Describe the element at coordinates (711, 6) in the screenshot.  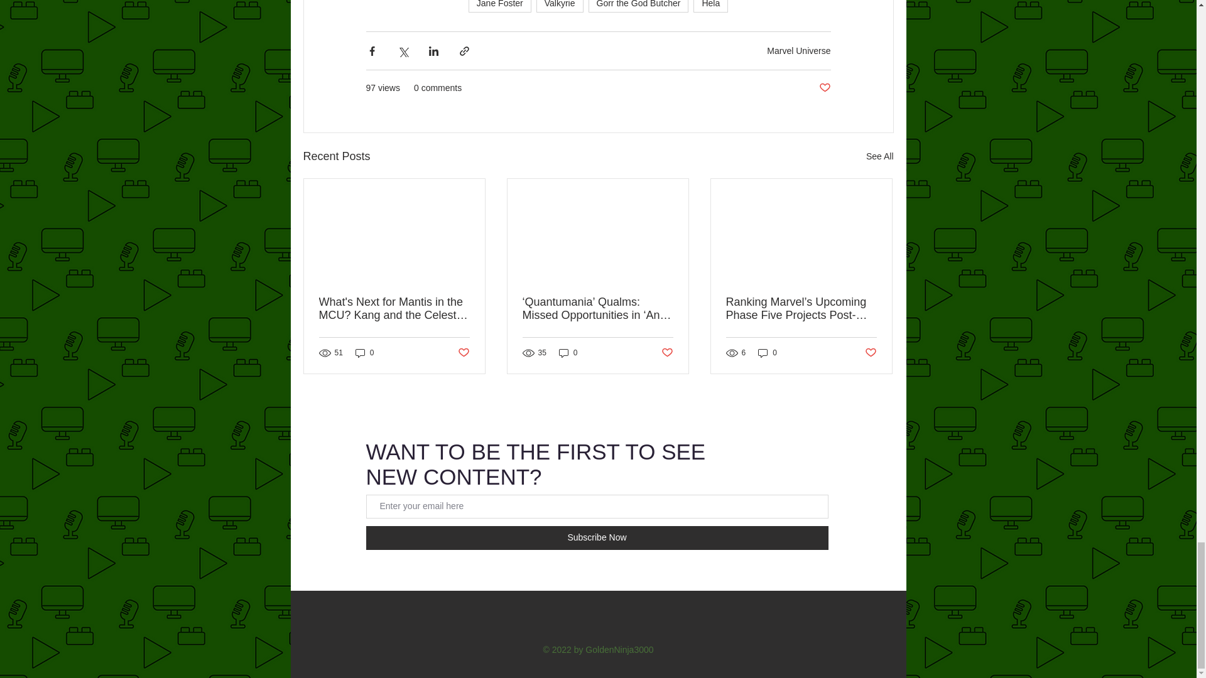
I see `Hela` at that location.